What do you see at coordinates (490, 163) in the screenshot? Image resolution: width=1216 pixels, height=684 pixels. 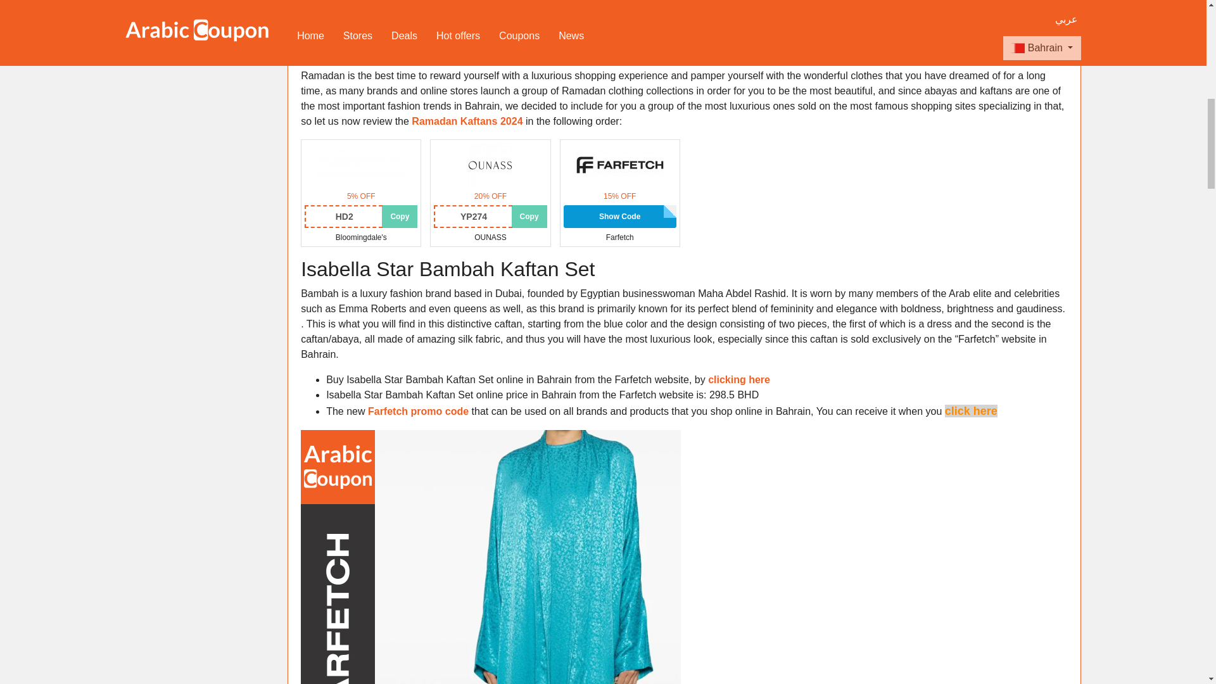 I see `OUNASS` at bounding box center [490, 163].